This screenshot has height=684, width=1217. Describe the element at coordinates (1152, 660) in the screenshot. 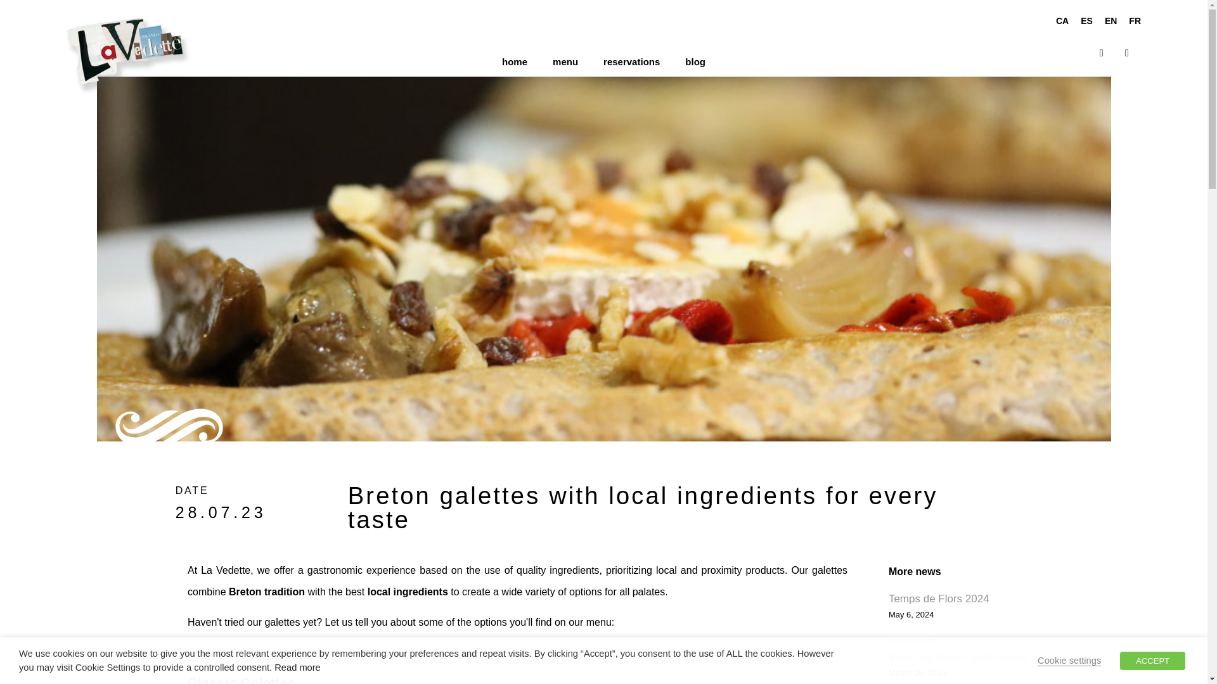

I see `ACCEPT` at that location.